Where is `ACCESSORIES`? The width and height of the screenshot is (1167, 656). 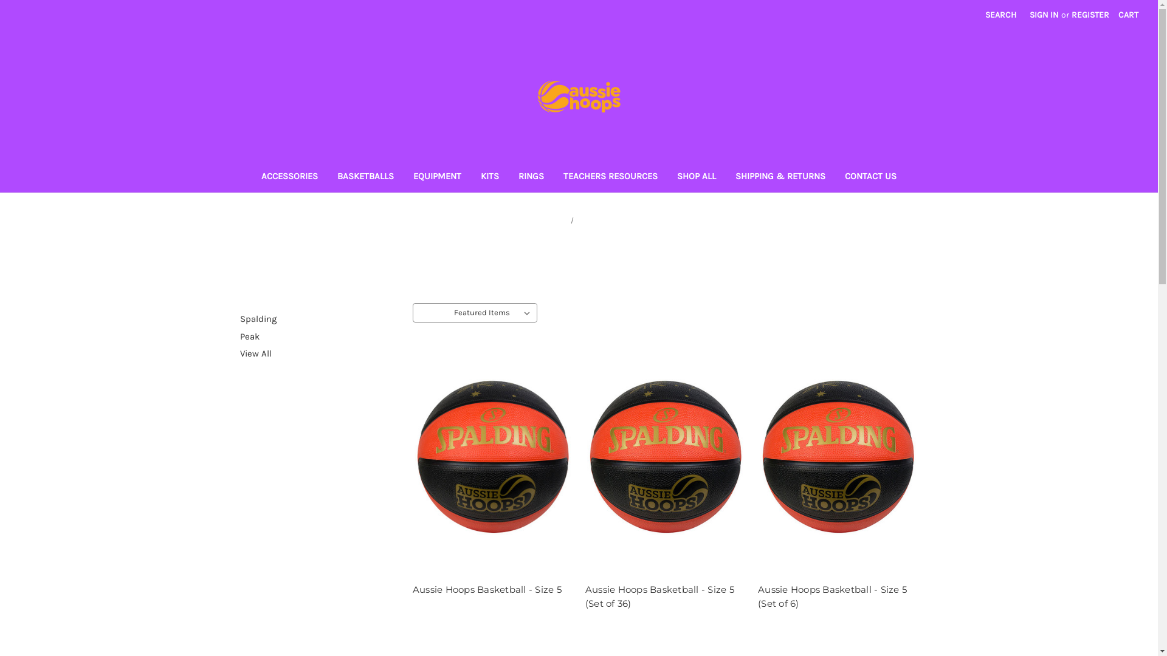 ACCESSORIES is located at coordinates (289, 177).